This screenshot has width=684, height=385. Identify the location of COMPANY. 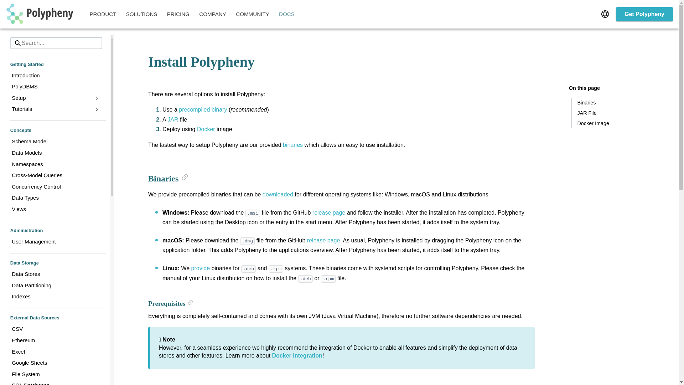
(212, 14).